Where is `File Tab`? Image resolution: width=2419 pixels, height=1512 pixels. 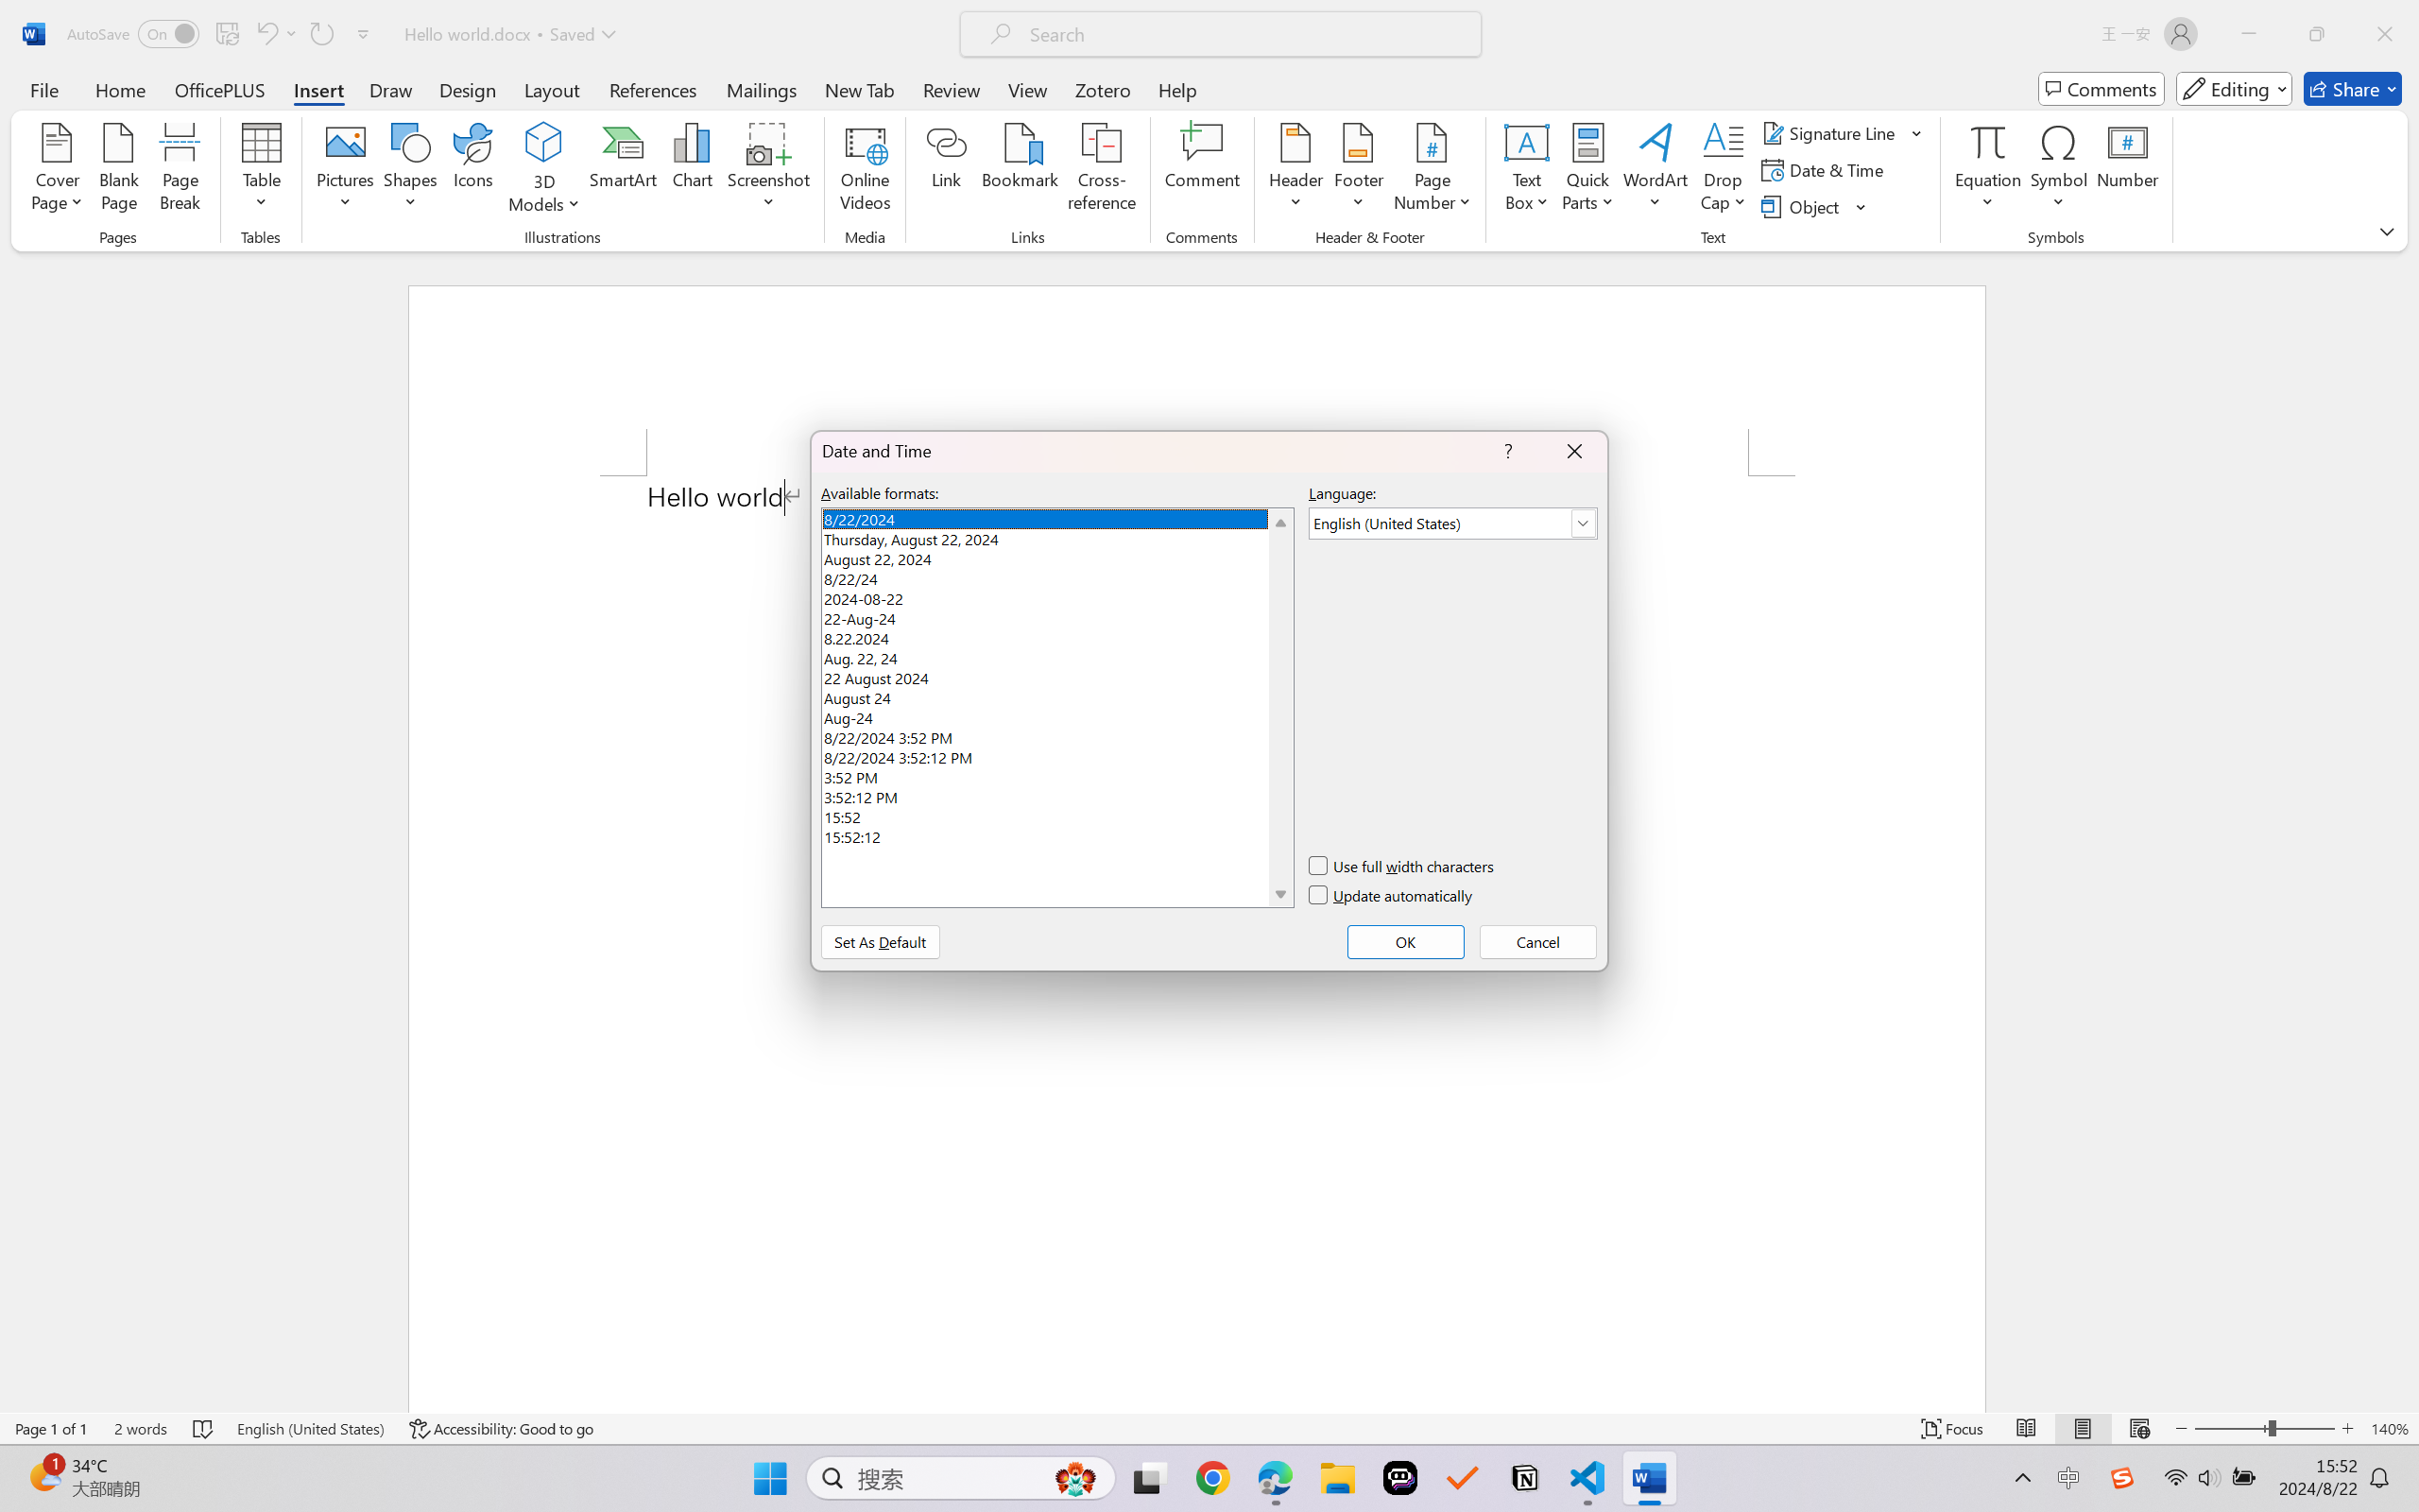
File Tab is located at coordinates (43, 89).